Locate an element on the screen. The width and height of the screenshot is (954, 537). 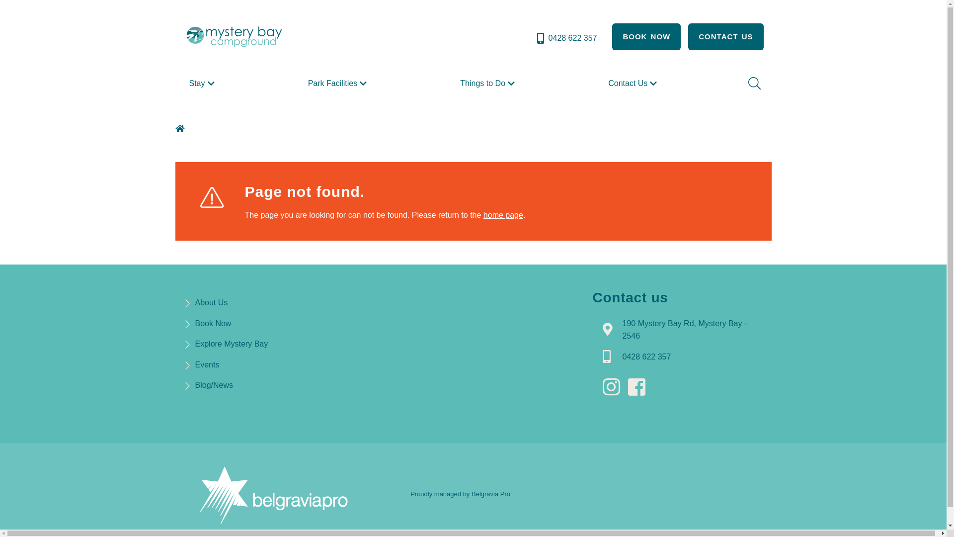
Book Now is located at coordinates (213, 323).